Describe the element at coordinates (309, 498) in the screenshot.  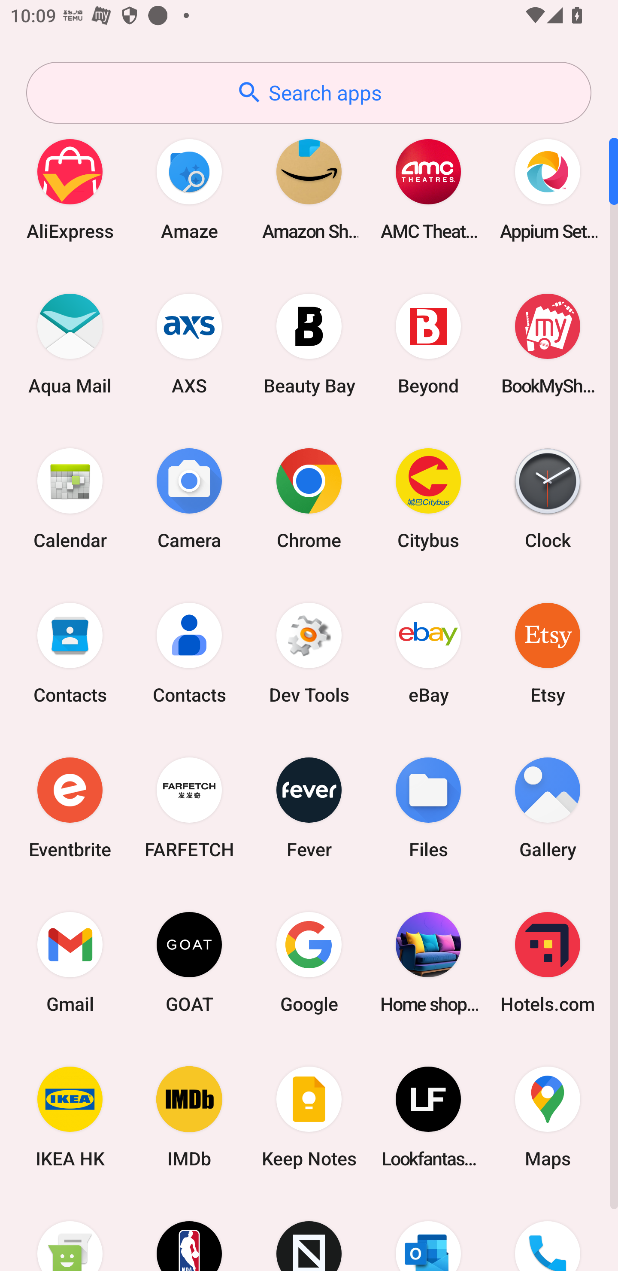
I see `Chrome` at that location.